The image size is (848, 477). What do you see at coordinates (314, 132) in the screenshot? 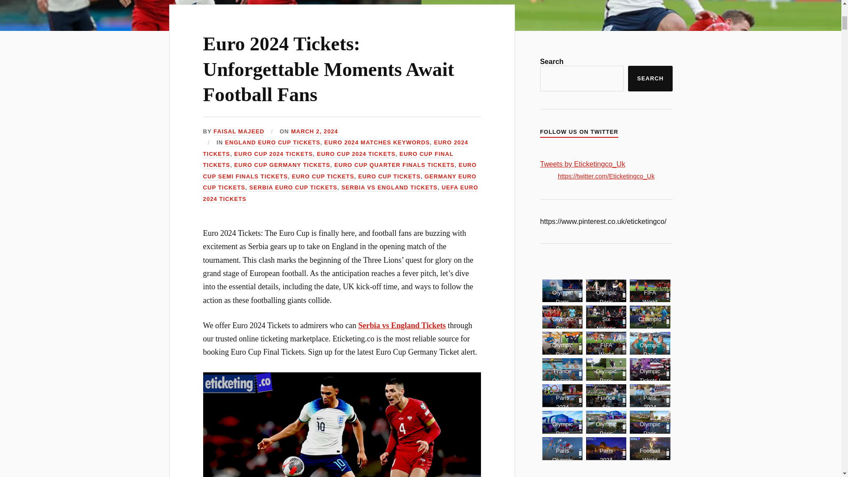
I see `MARCH 2, 2024` at bounding box center [314, 132].